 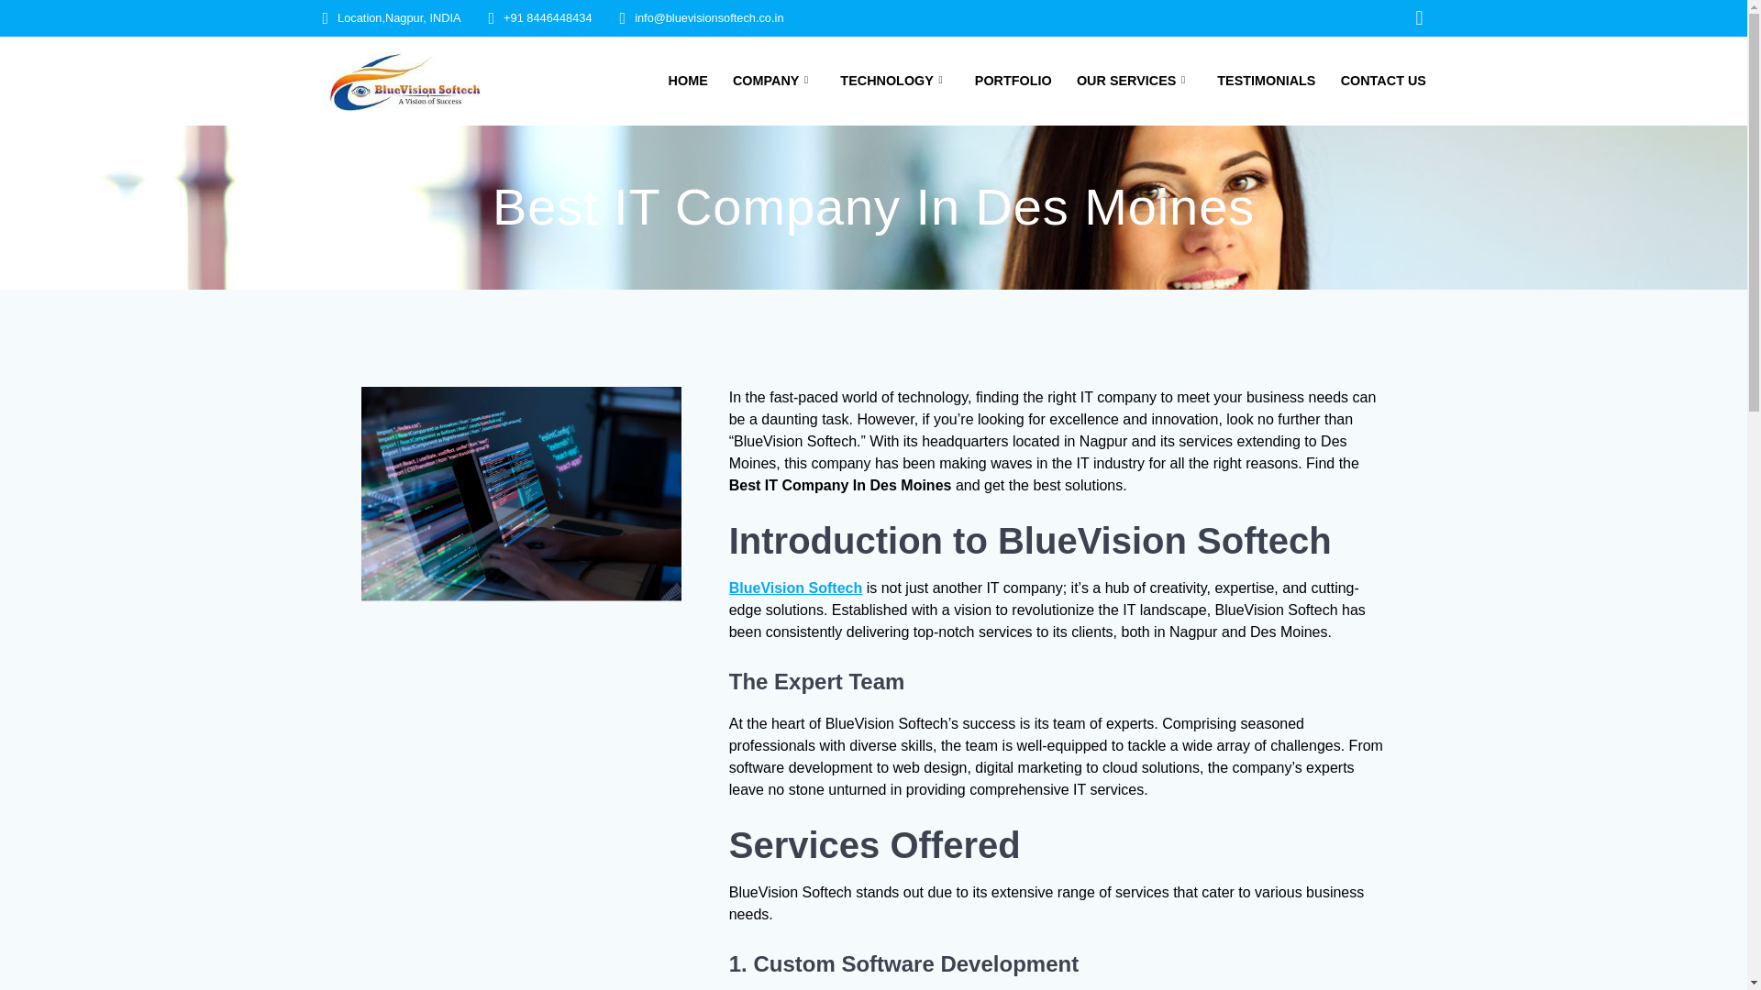 I want to click on TESTIMONIALS, so click(x=1266, y=81).